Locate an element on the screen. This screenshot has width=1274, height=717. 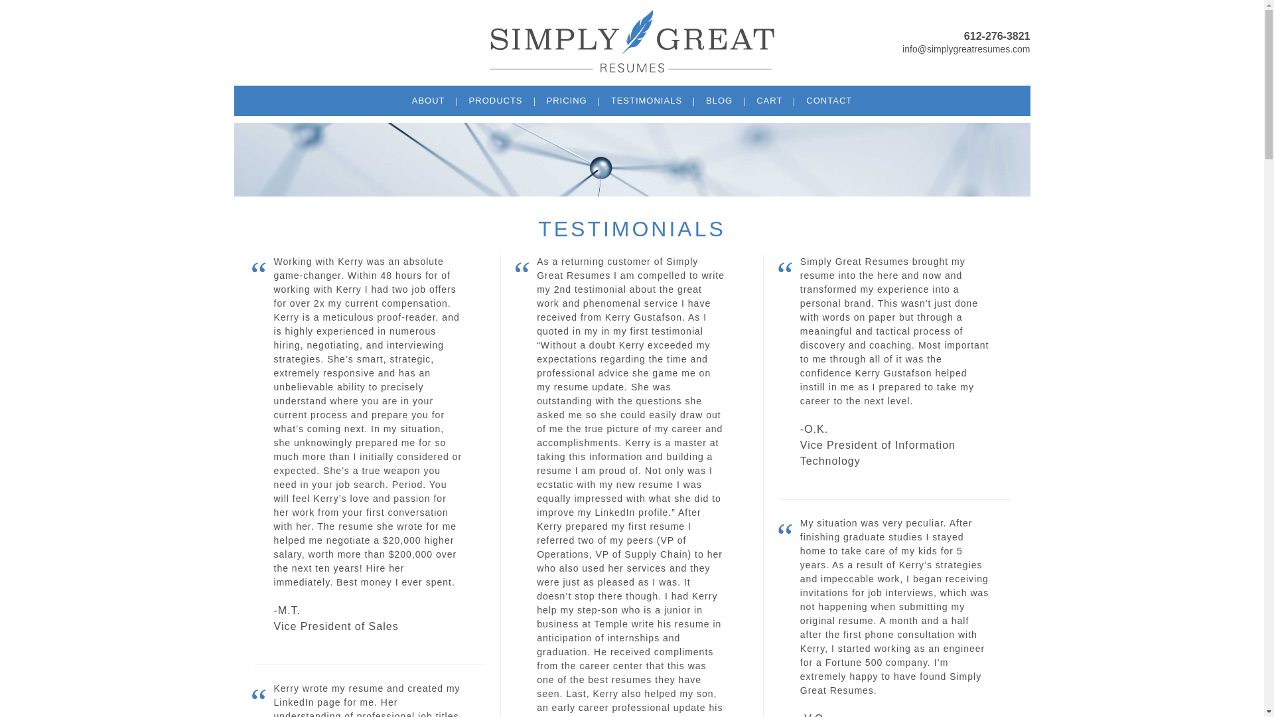
CART is located at coordinates (768, 100).